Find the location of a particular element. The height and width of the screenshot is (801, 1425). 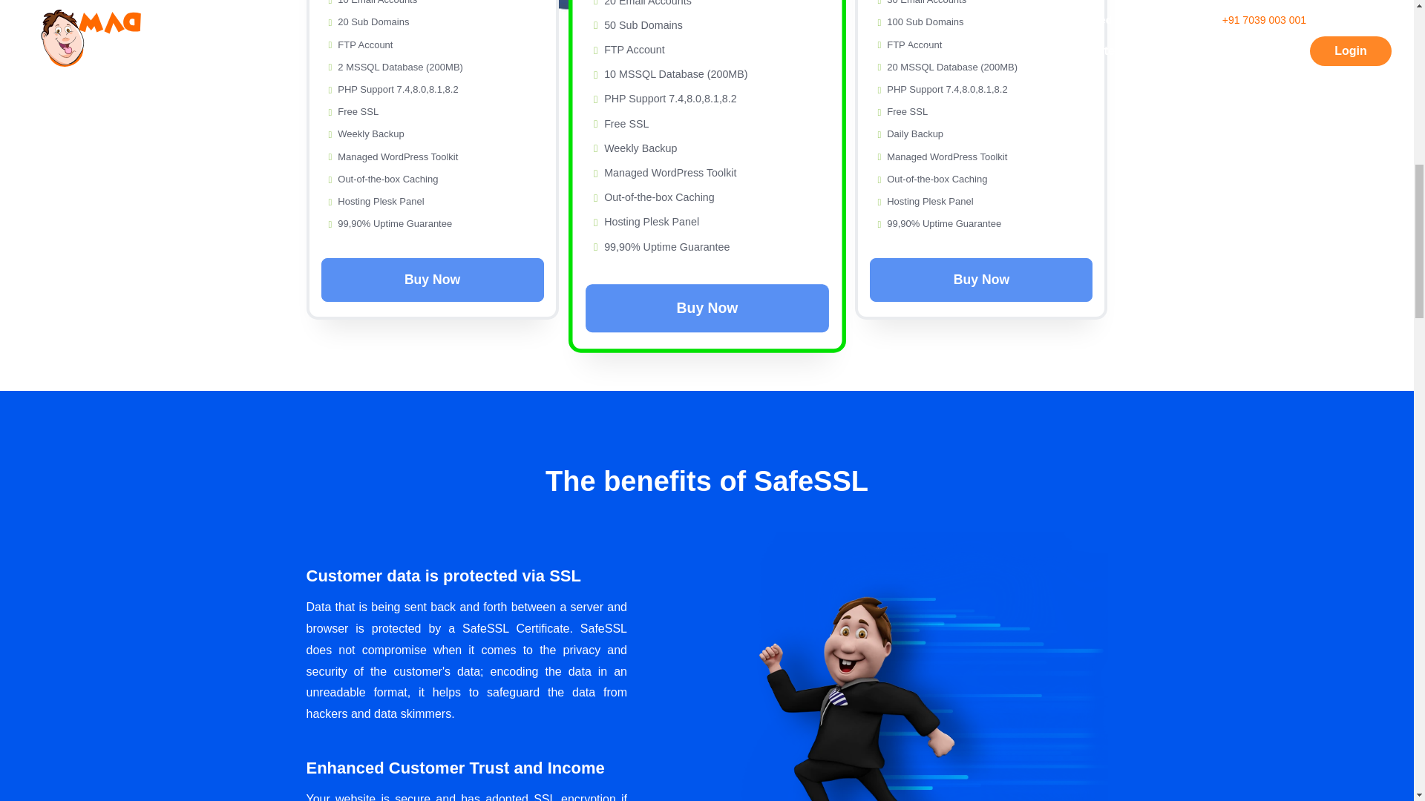

Buy Now is located at coordinates (433, 280).